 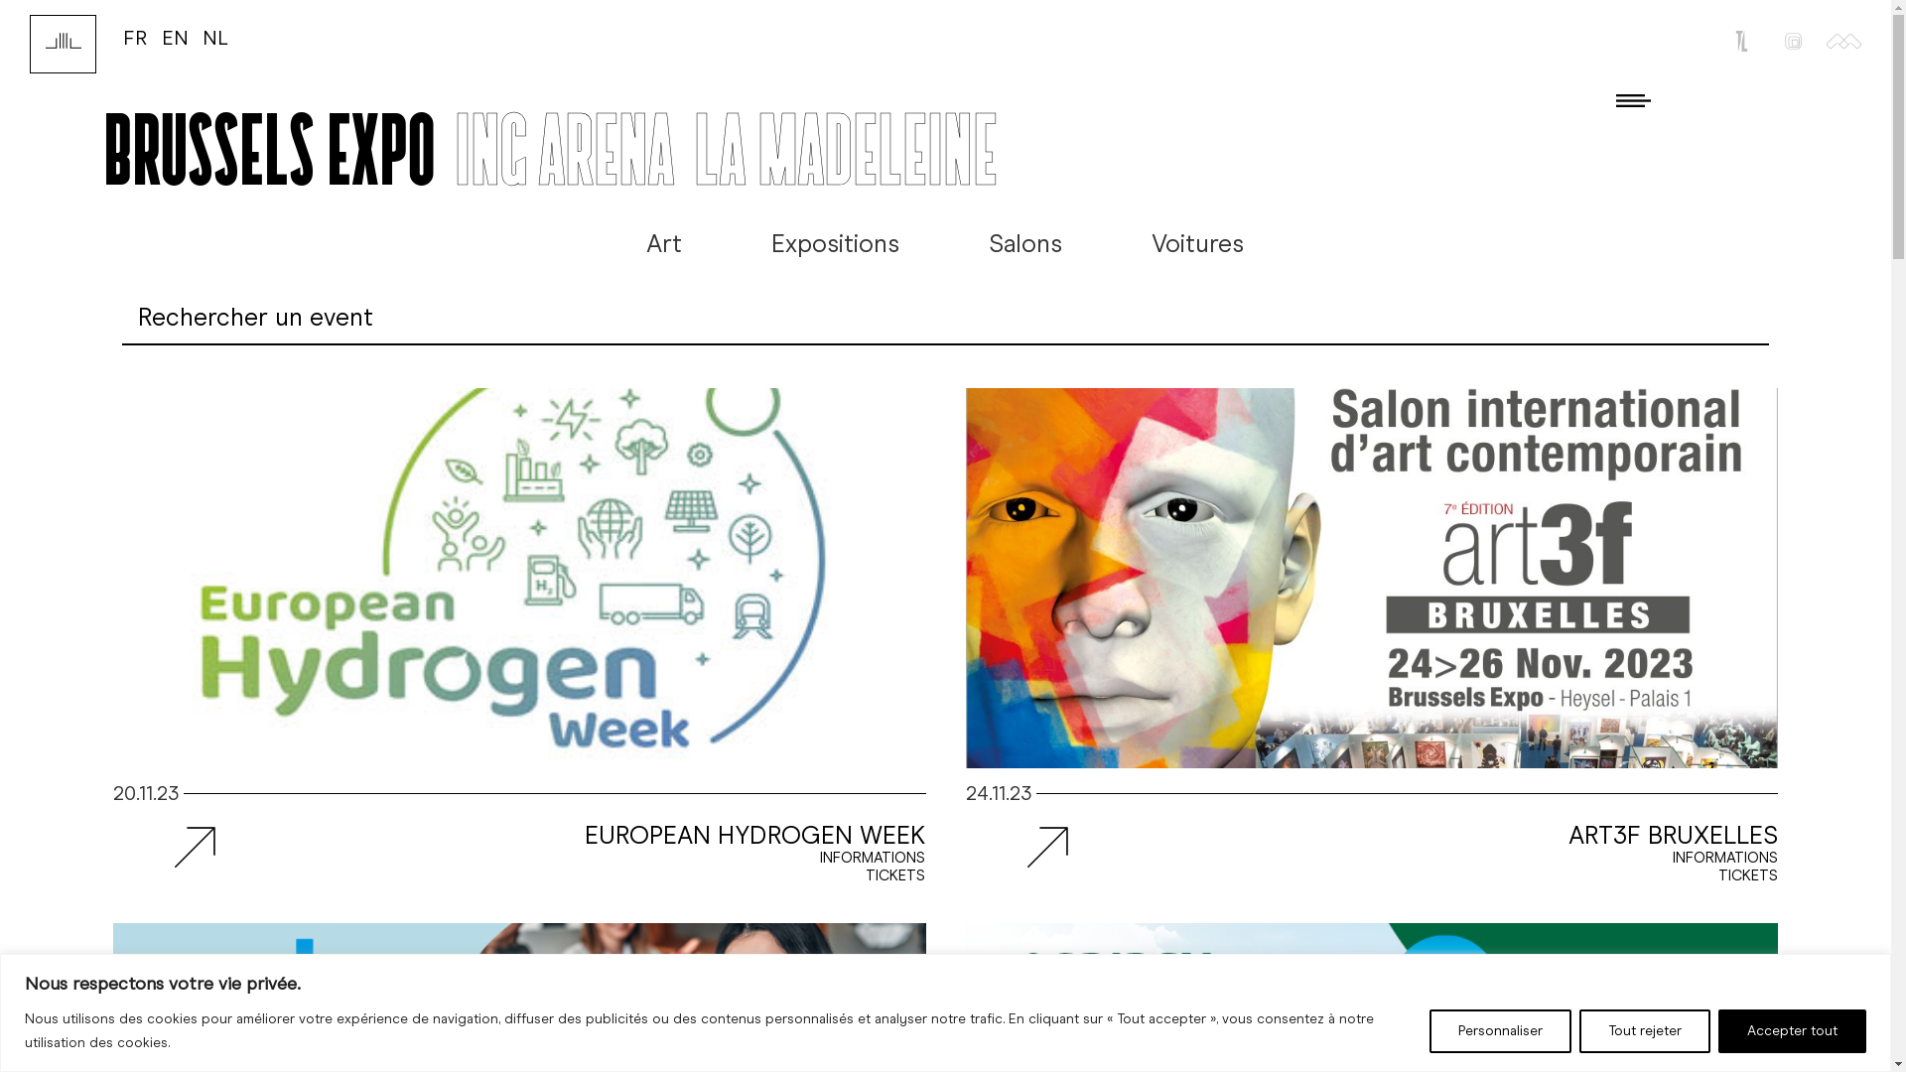 I want to click on INFORMATIONS, so click(x=873, y=858).